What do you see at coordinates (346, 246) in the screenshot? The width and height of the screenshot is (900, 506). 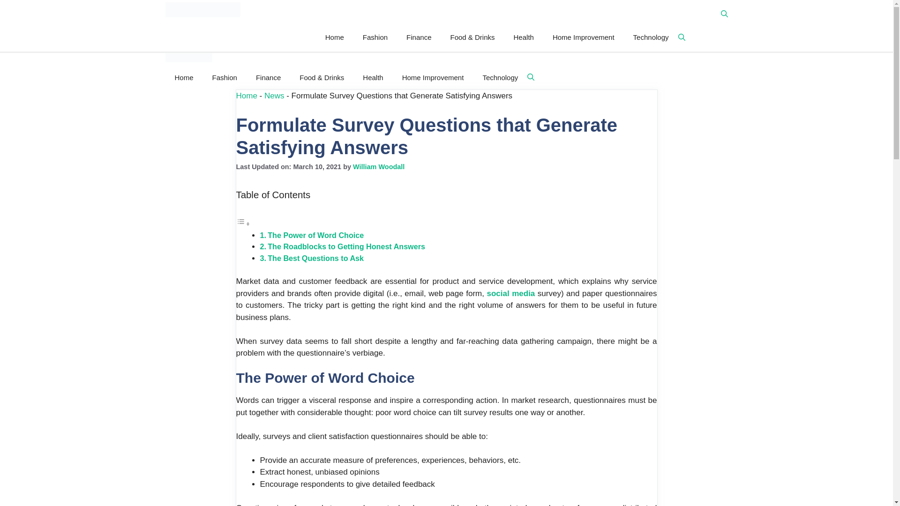 I see `The Roadblocks to Getting Honest Answers` at bounding box center [346, 246].